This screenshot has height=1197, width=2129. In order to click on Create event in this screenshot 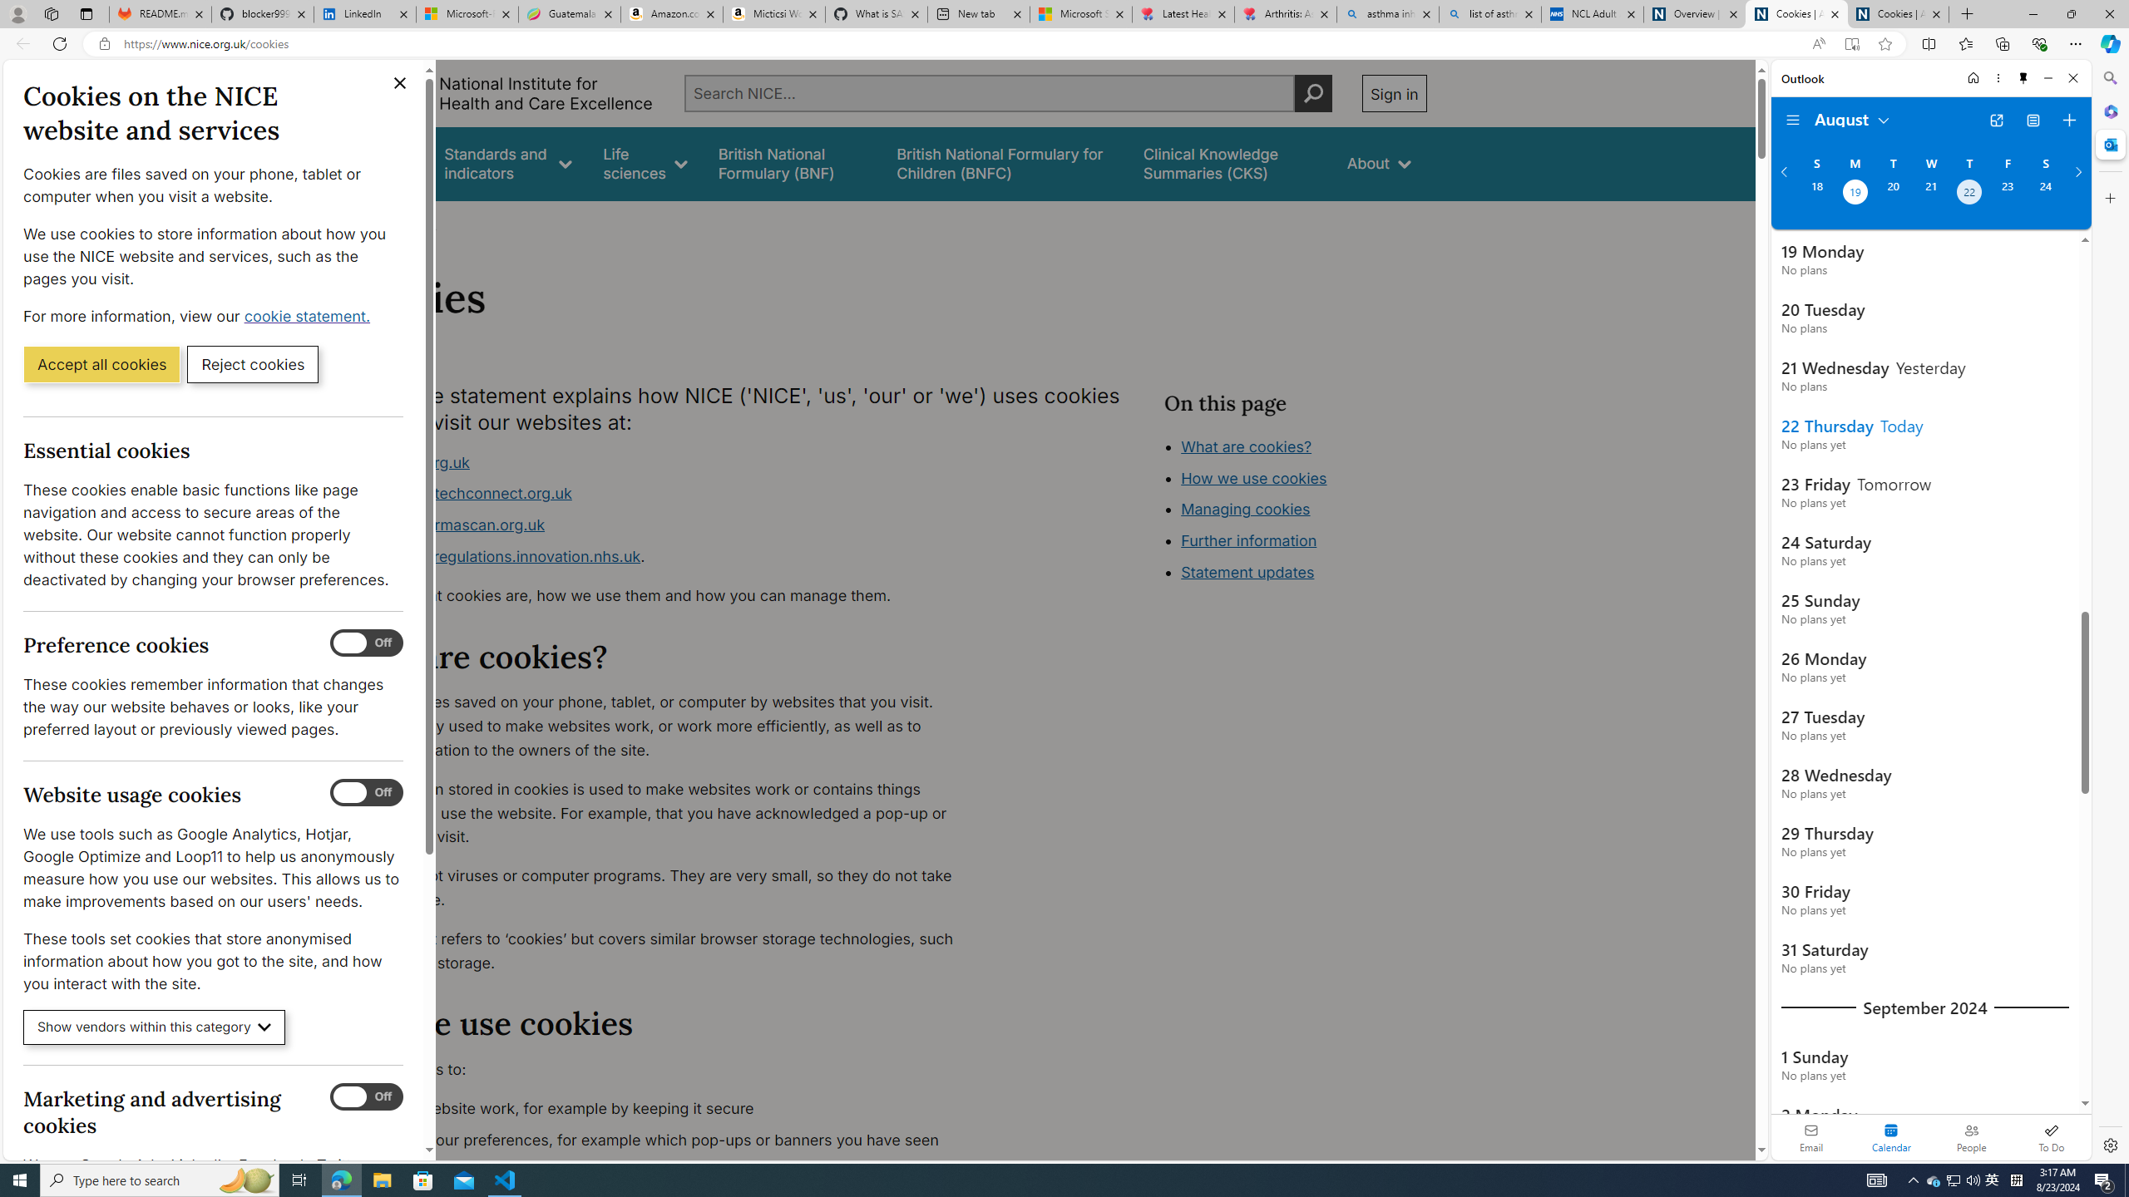, I will do `click(2069, 121)`.